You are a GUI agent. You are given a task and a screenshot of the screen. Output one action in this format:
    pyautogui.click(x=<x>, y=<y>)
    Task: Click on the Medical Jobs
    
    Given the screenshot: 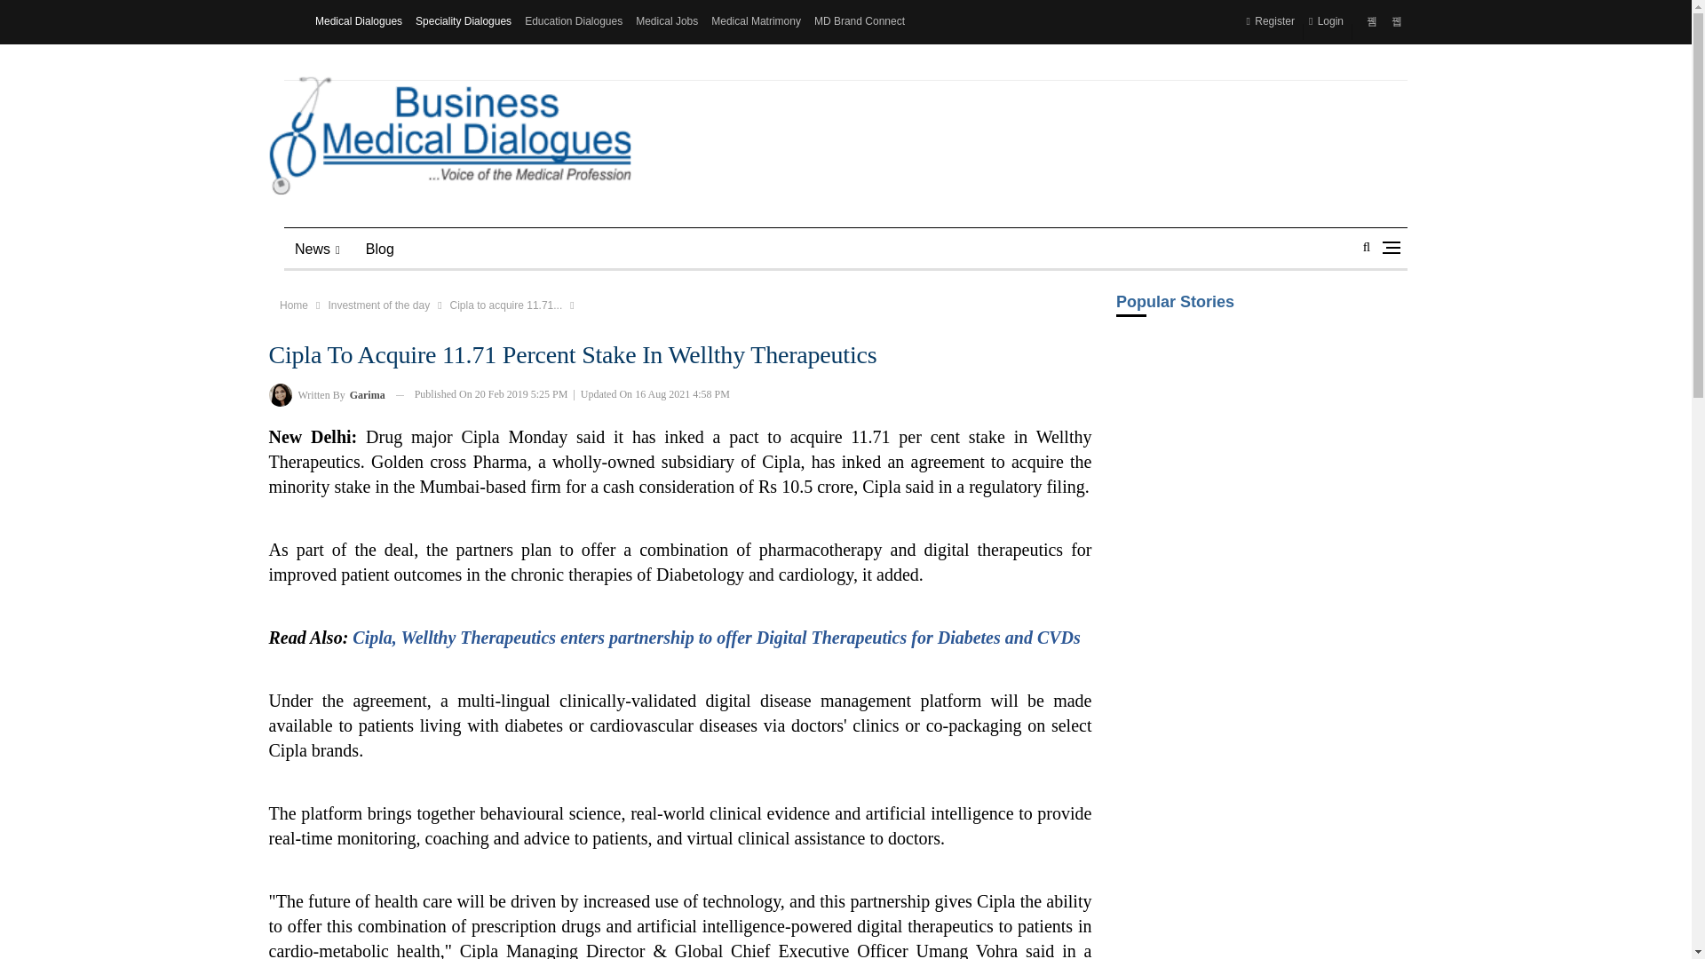 What is the action you would take?
    pyautogui.click(x=666, y=21)
    